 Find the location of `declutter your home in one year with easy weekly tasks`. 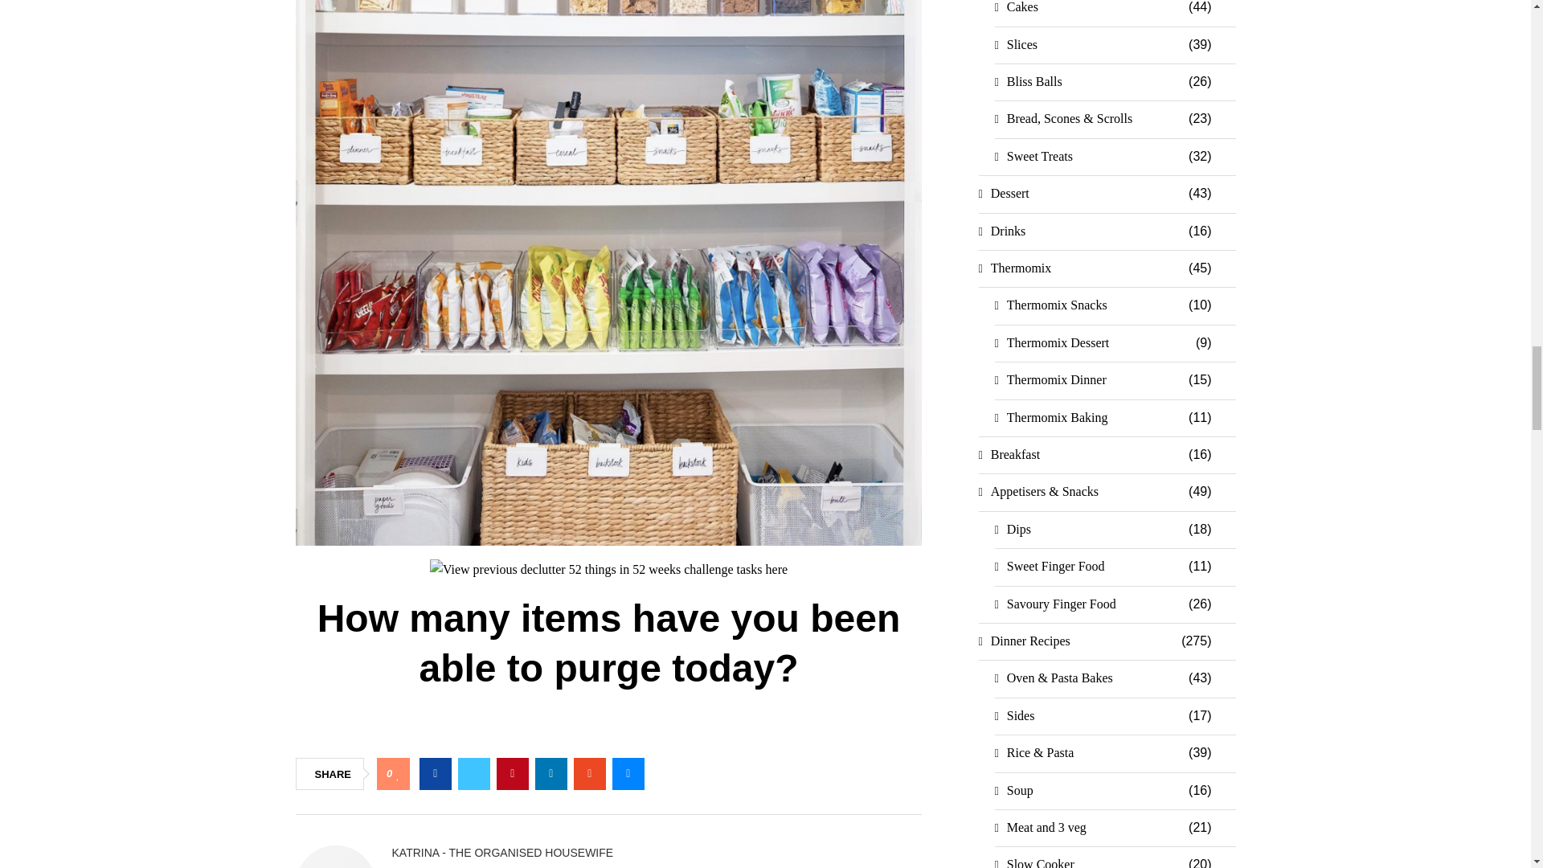

declutter your home in one year with easy weekly tasks is located at coordinates (608, 569).